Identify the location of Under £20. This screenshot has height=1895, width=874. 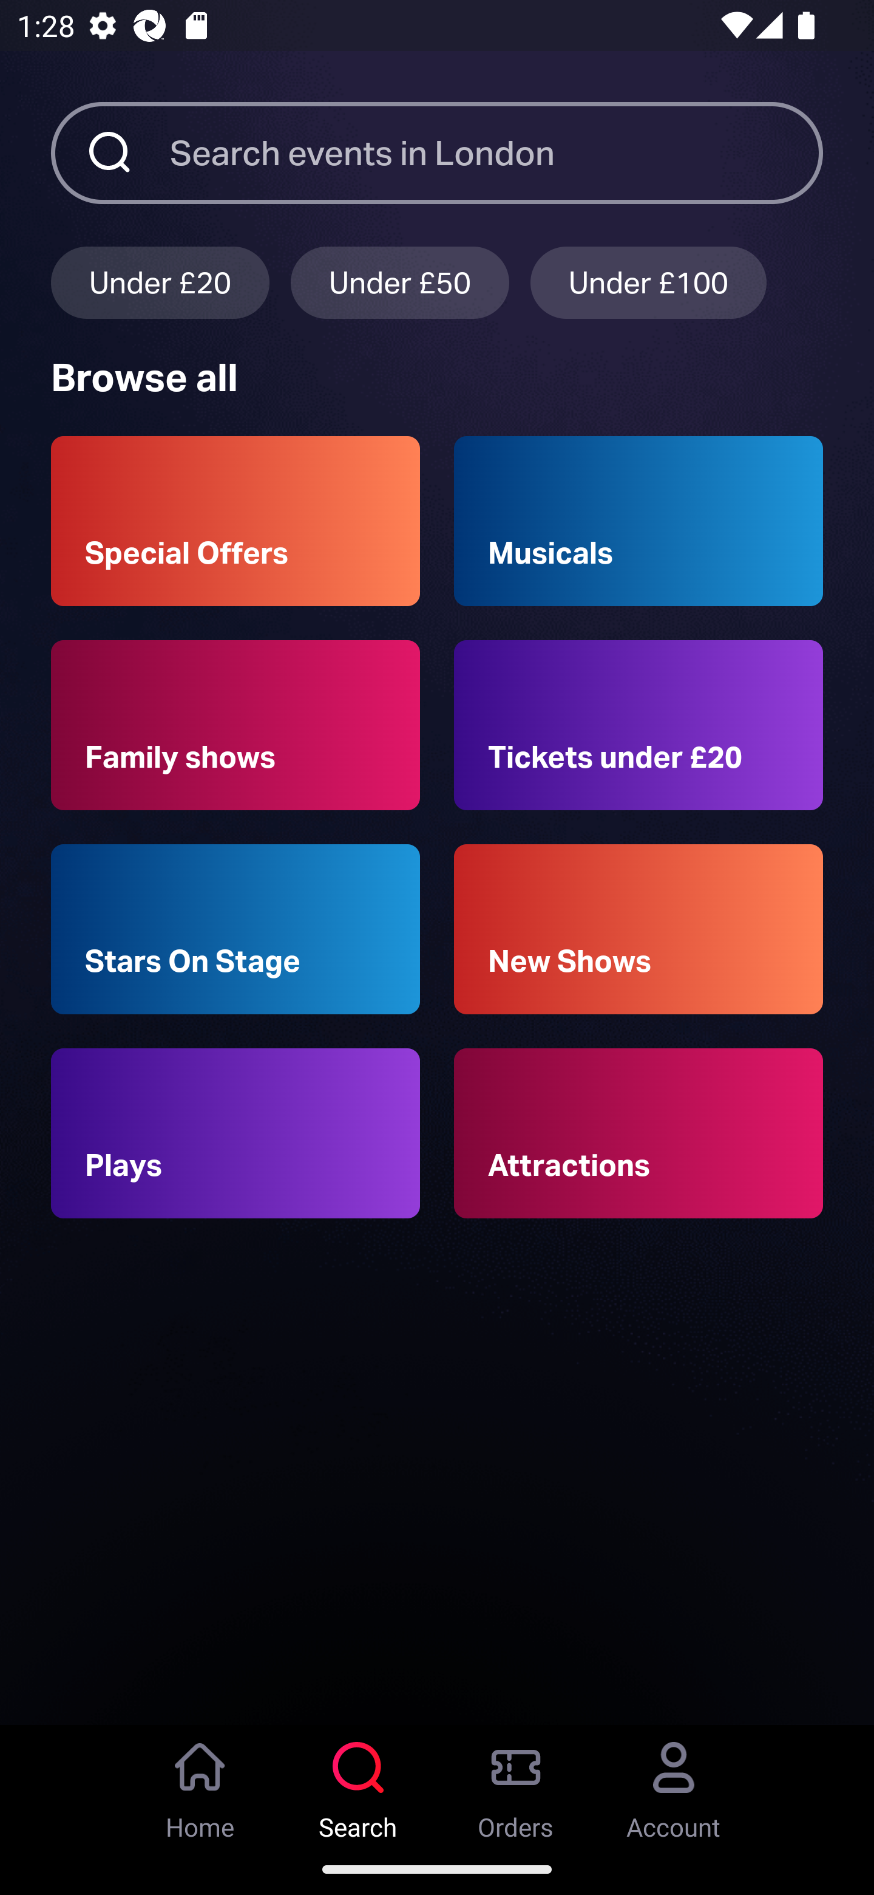
(160, 282).